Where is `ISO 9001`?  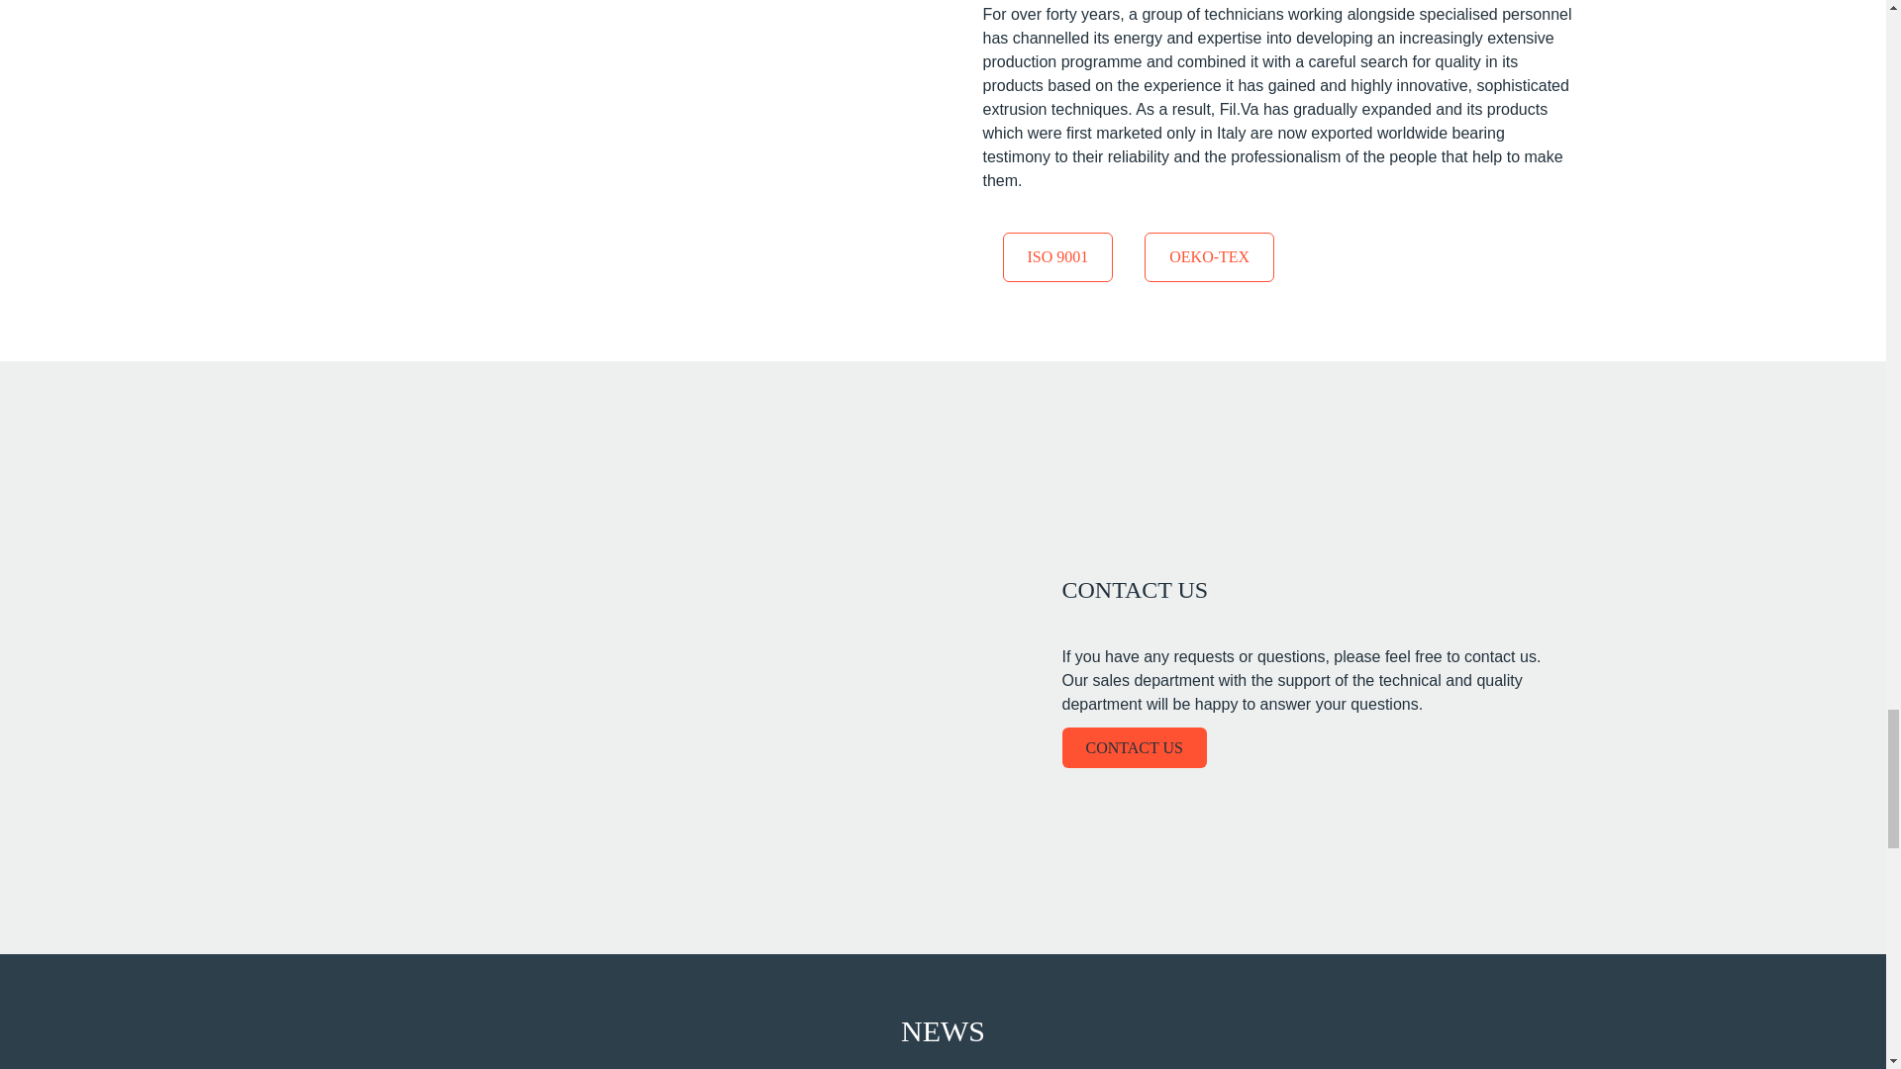
ISO 9001 is located at coordinates (1056, 257).